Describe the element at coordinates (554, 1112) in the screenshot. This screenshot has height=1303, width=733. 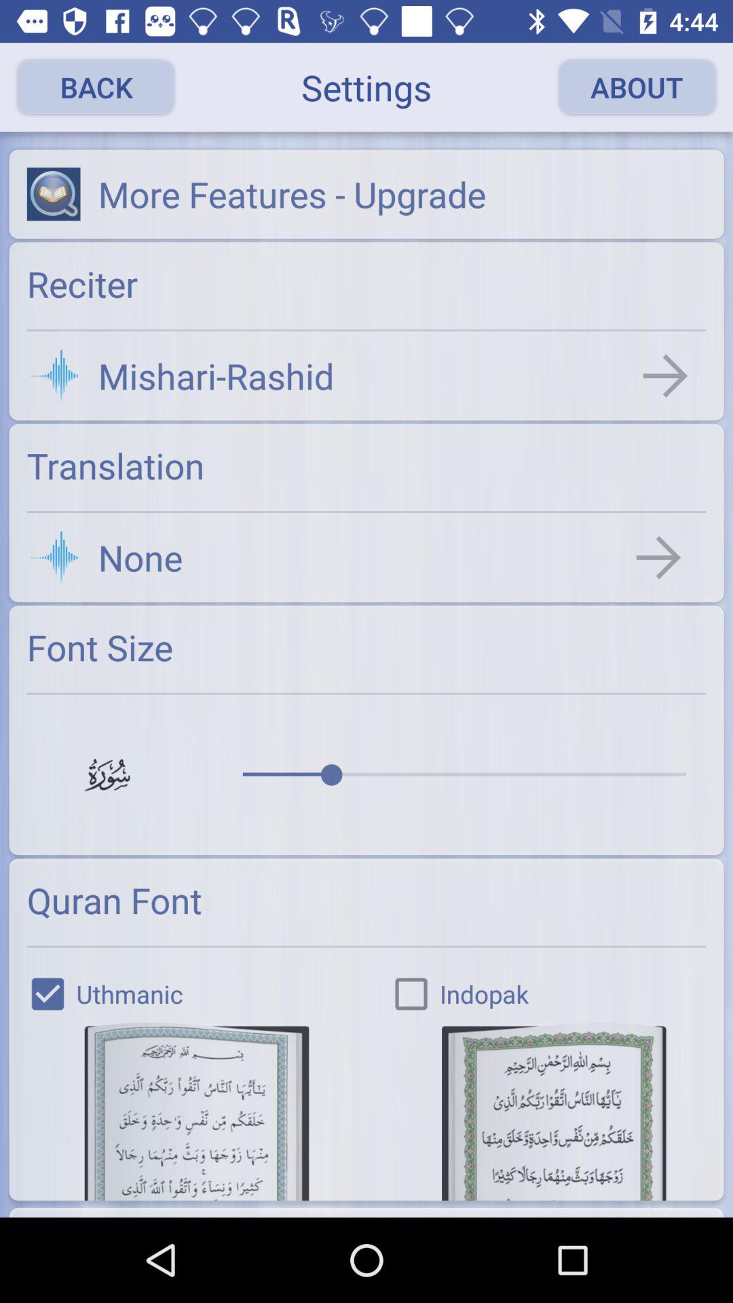
I see `choose the font of the text` at that location.